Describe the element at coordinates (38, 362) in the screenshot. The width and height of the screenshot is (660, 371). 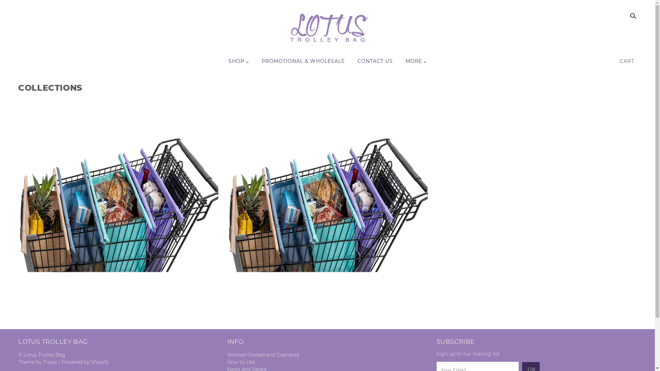
I see `Theme by Troop` at that location.